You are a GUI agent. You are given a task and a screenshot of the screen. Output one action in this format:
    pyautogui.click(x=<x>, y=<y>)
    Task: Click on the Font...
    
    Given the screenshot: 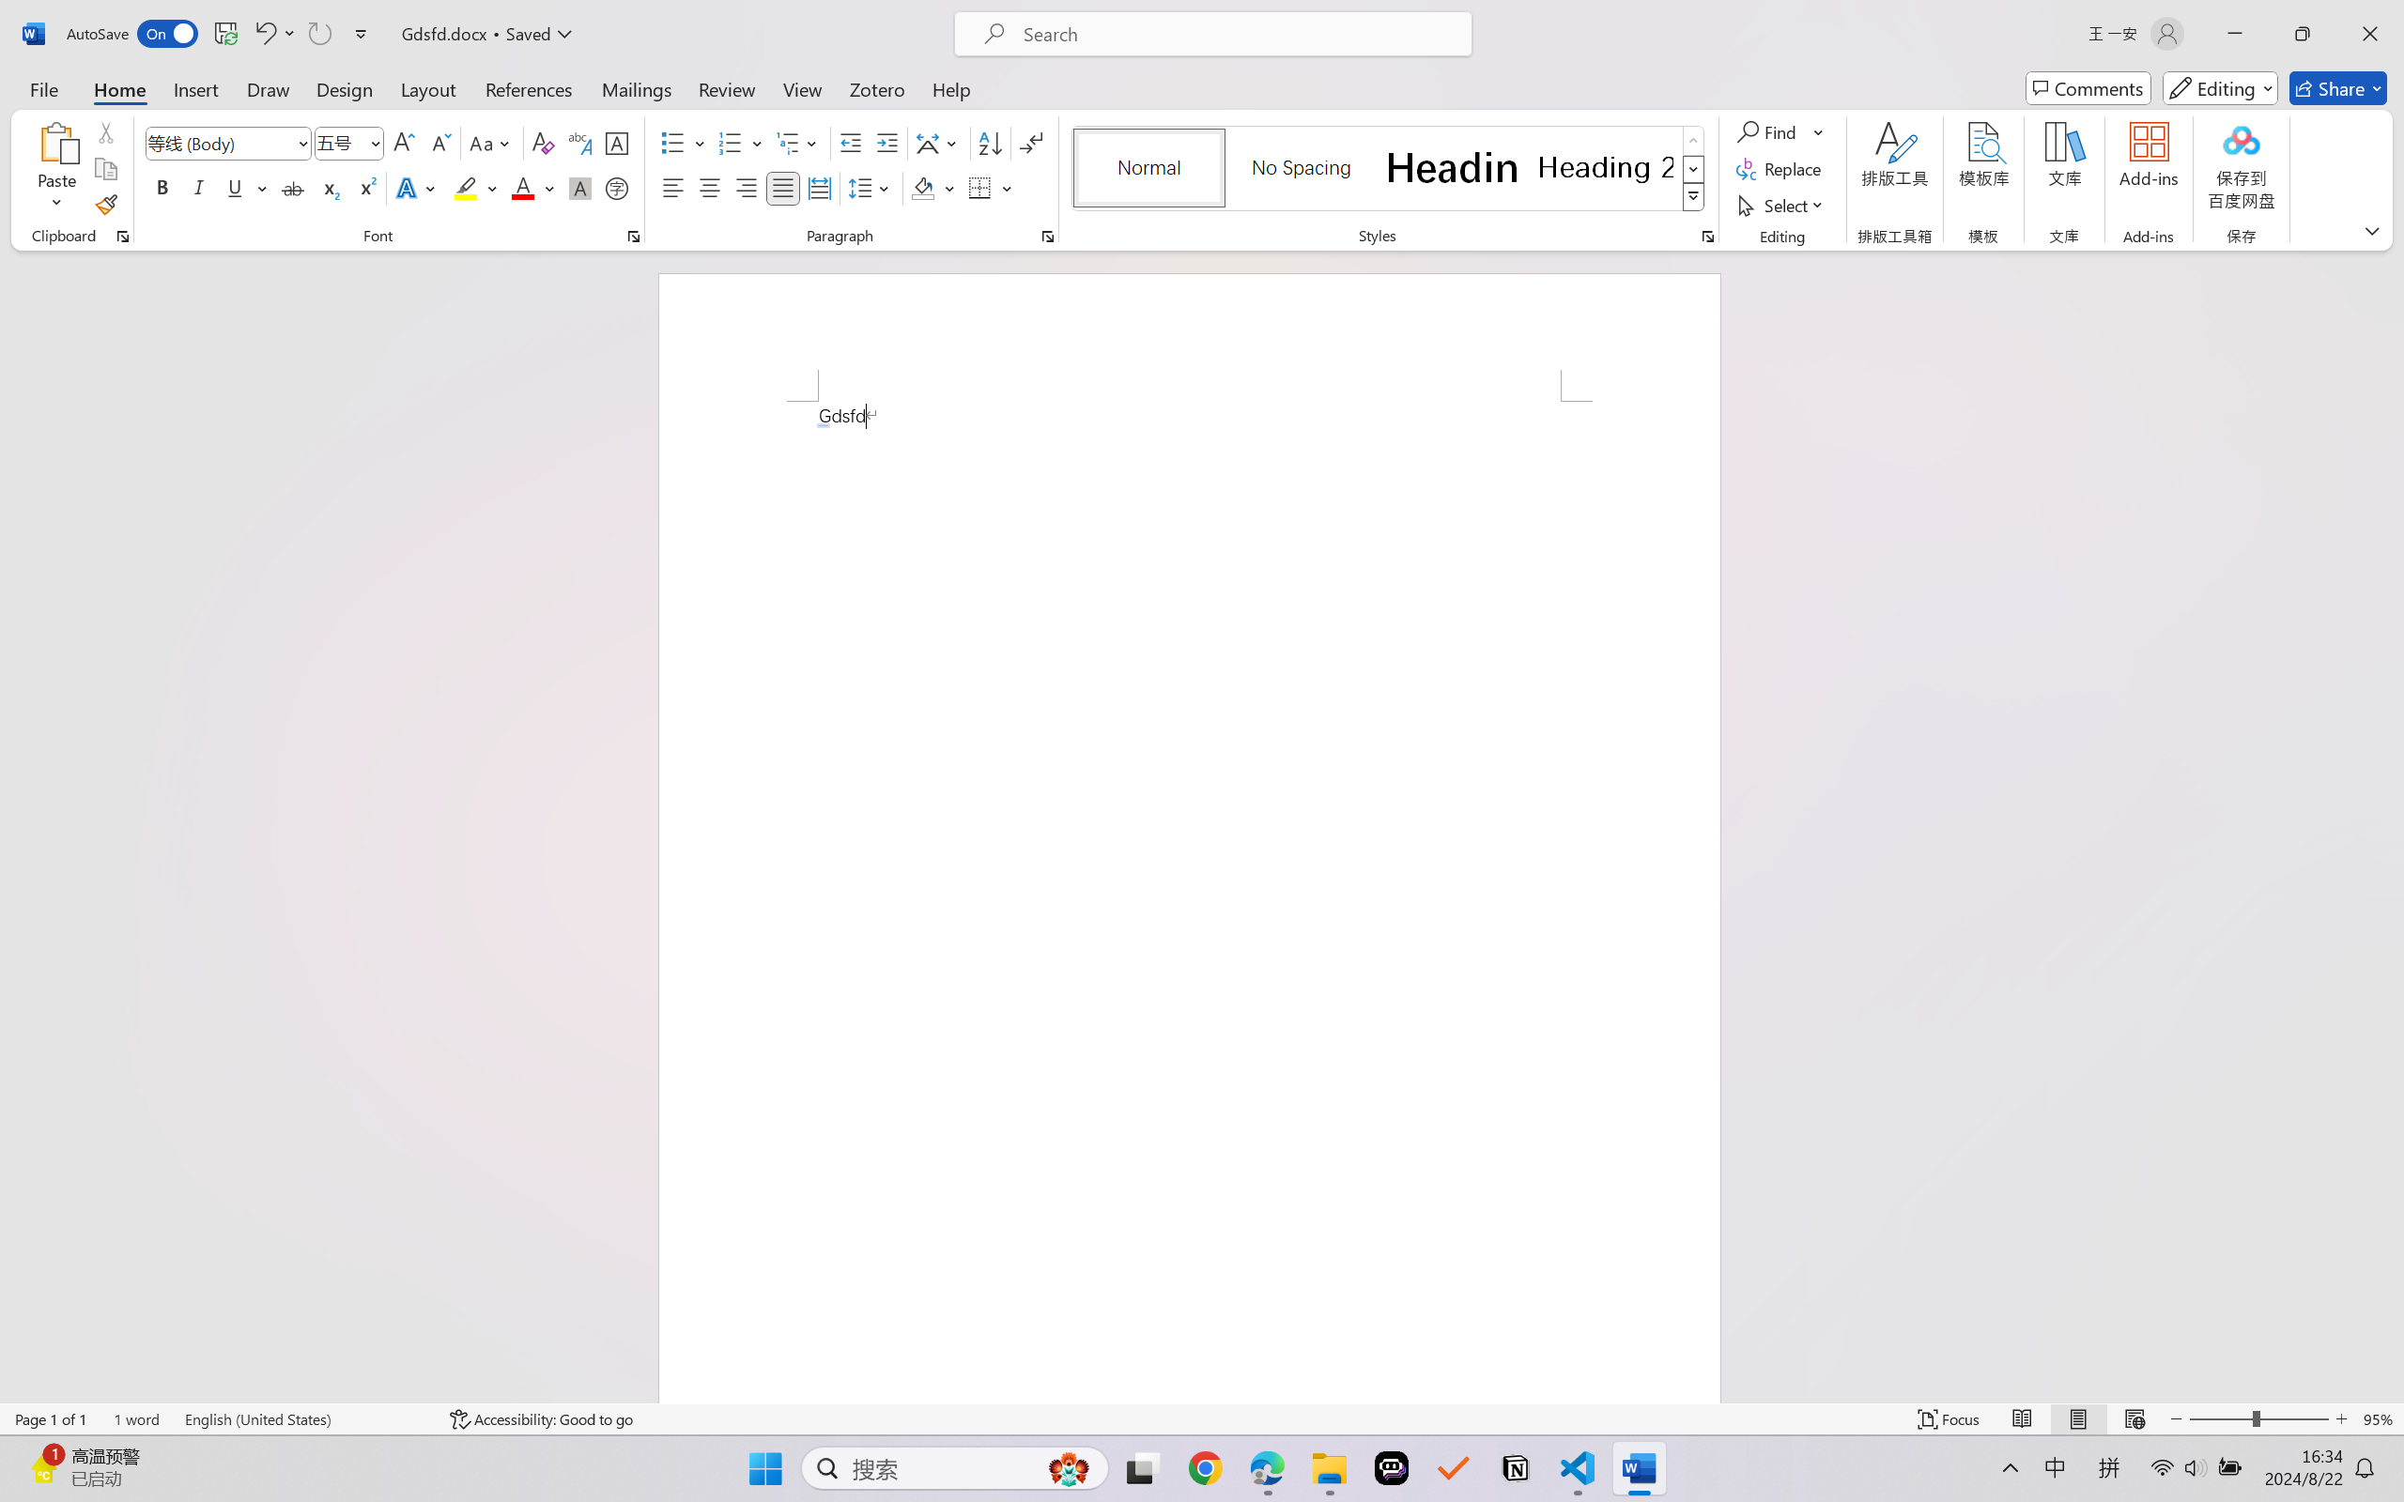 What is the action you would take?
    pyautogui.click(x=633, y=237)
    